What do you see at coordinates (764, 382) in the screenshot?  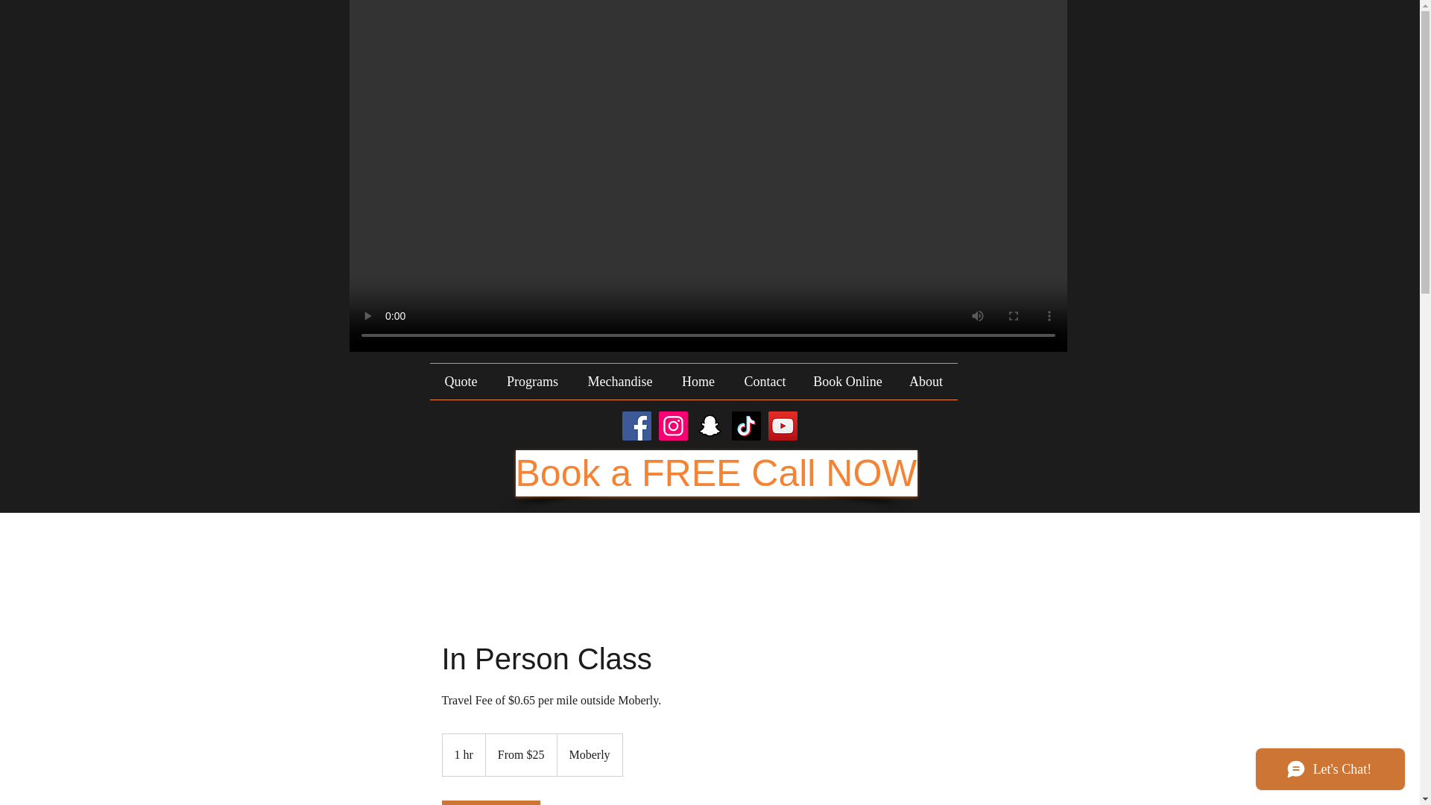 I see `Contact` at bounding box center [764, 382].